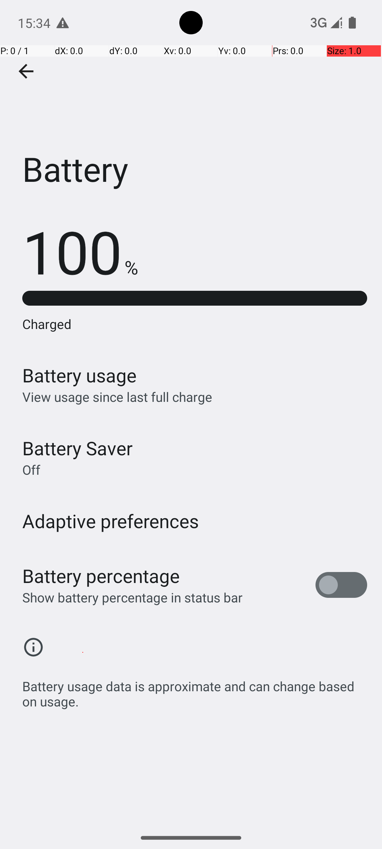 This screenshot has height=849, width=382. Describe the element at coordinates (111, 521) in the screenshot. I see `Adaptive preferences` at that location.